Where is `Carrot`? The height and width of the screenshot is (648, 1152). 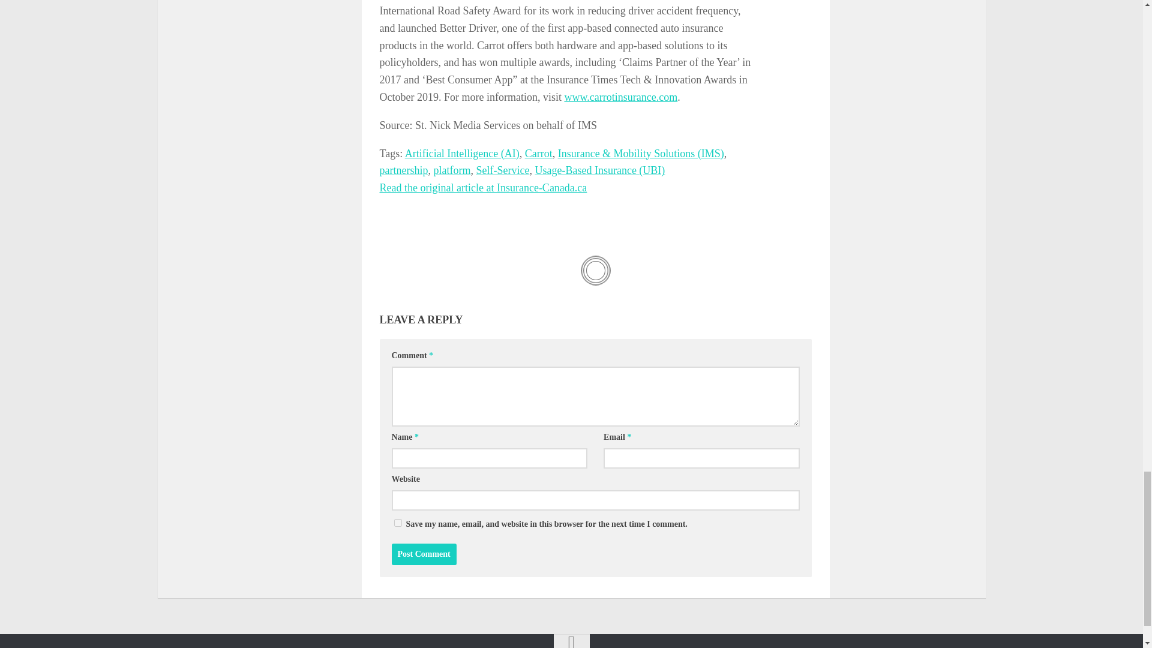
Carrot is located at coordinates (539, 154).